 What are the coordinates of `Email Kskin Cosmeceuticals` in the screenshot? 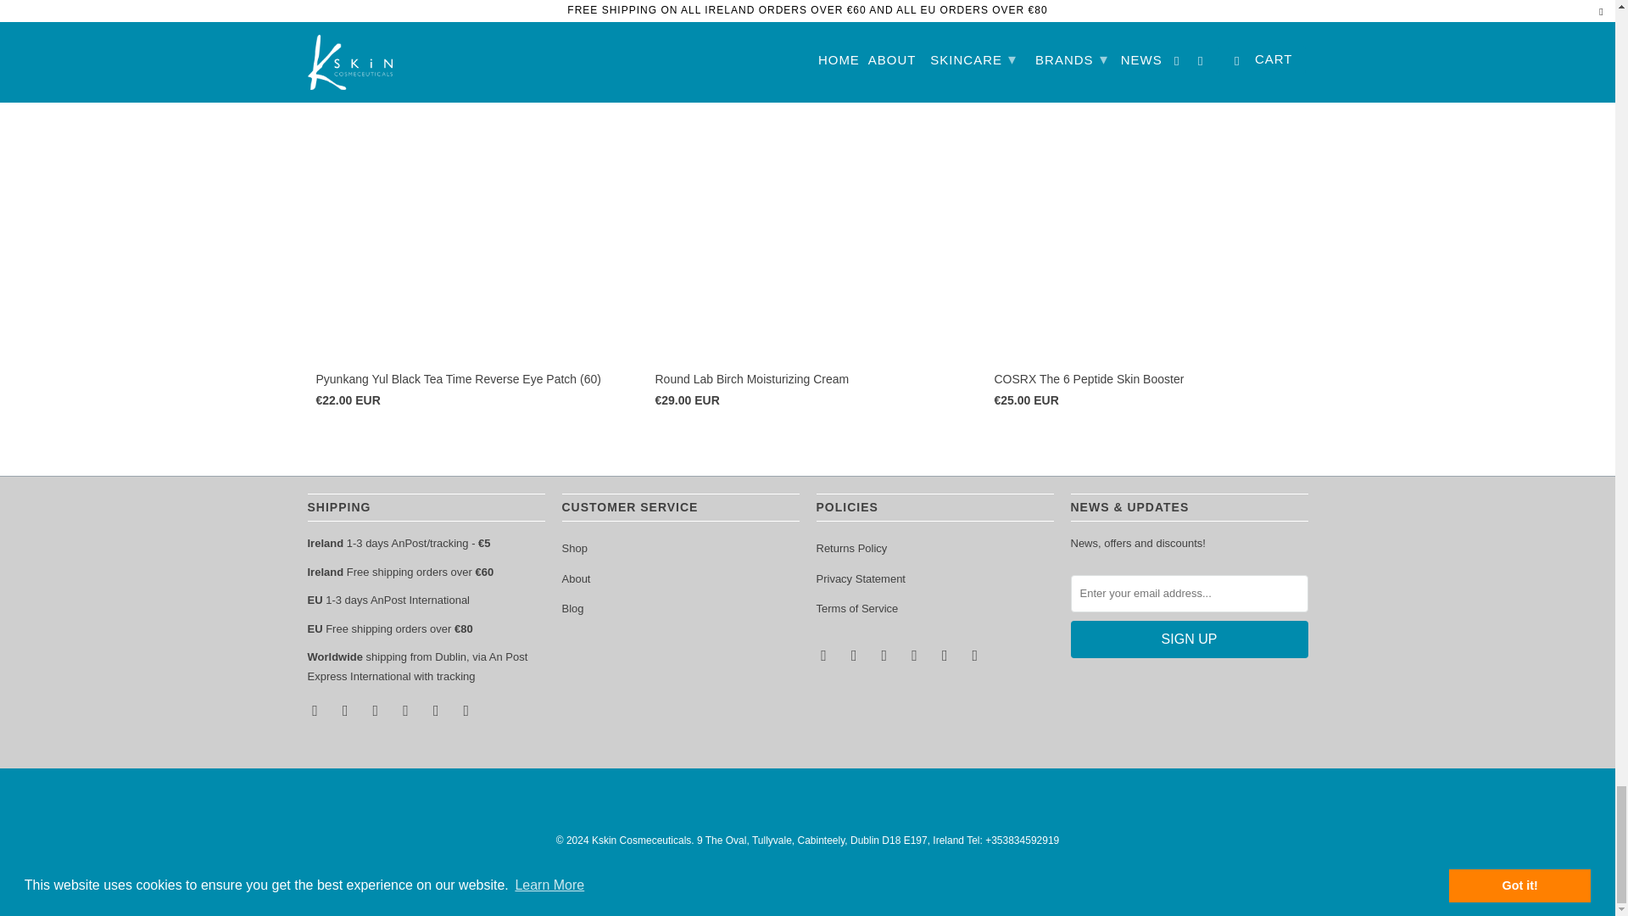 It's located at (468, 709).